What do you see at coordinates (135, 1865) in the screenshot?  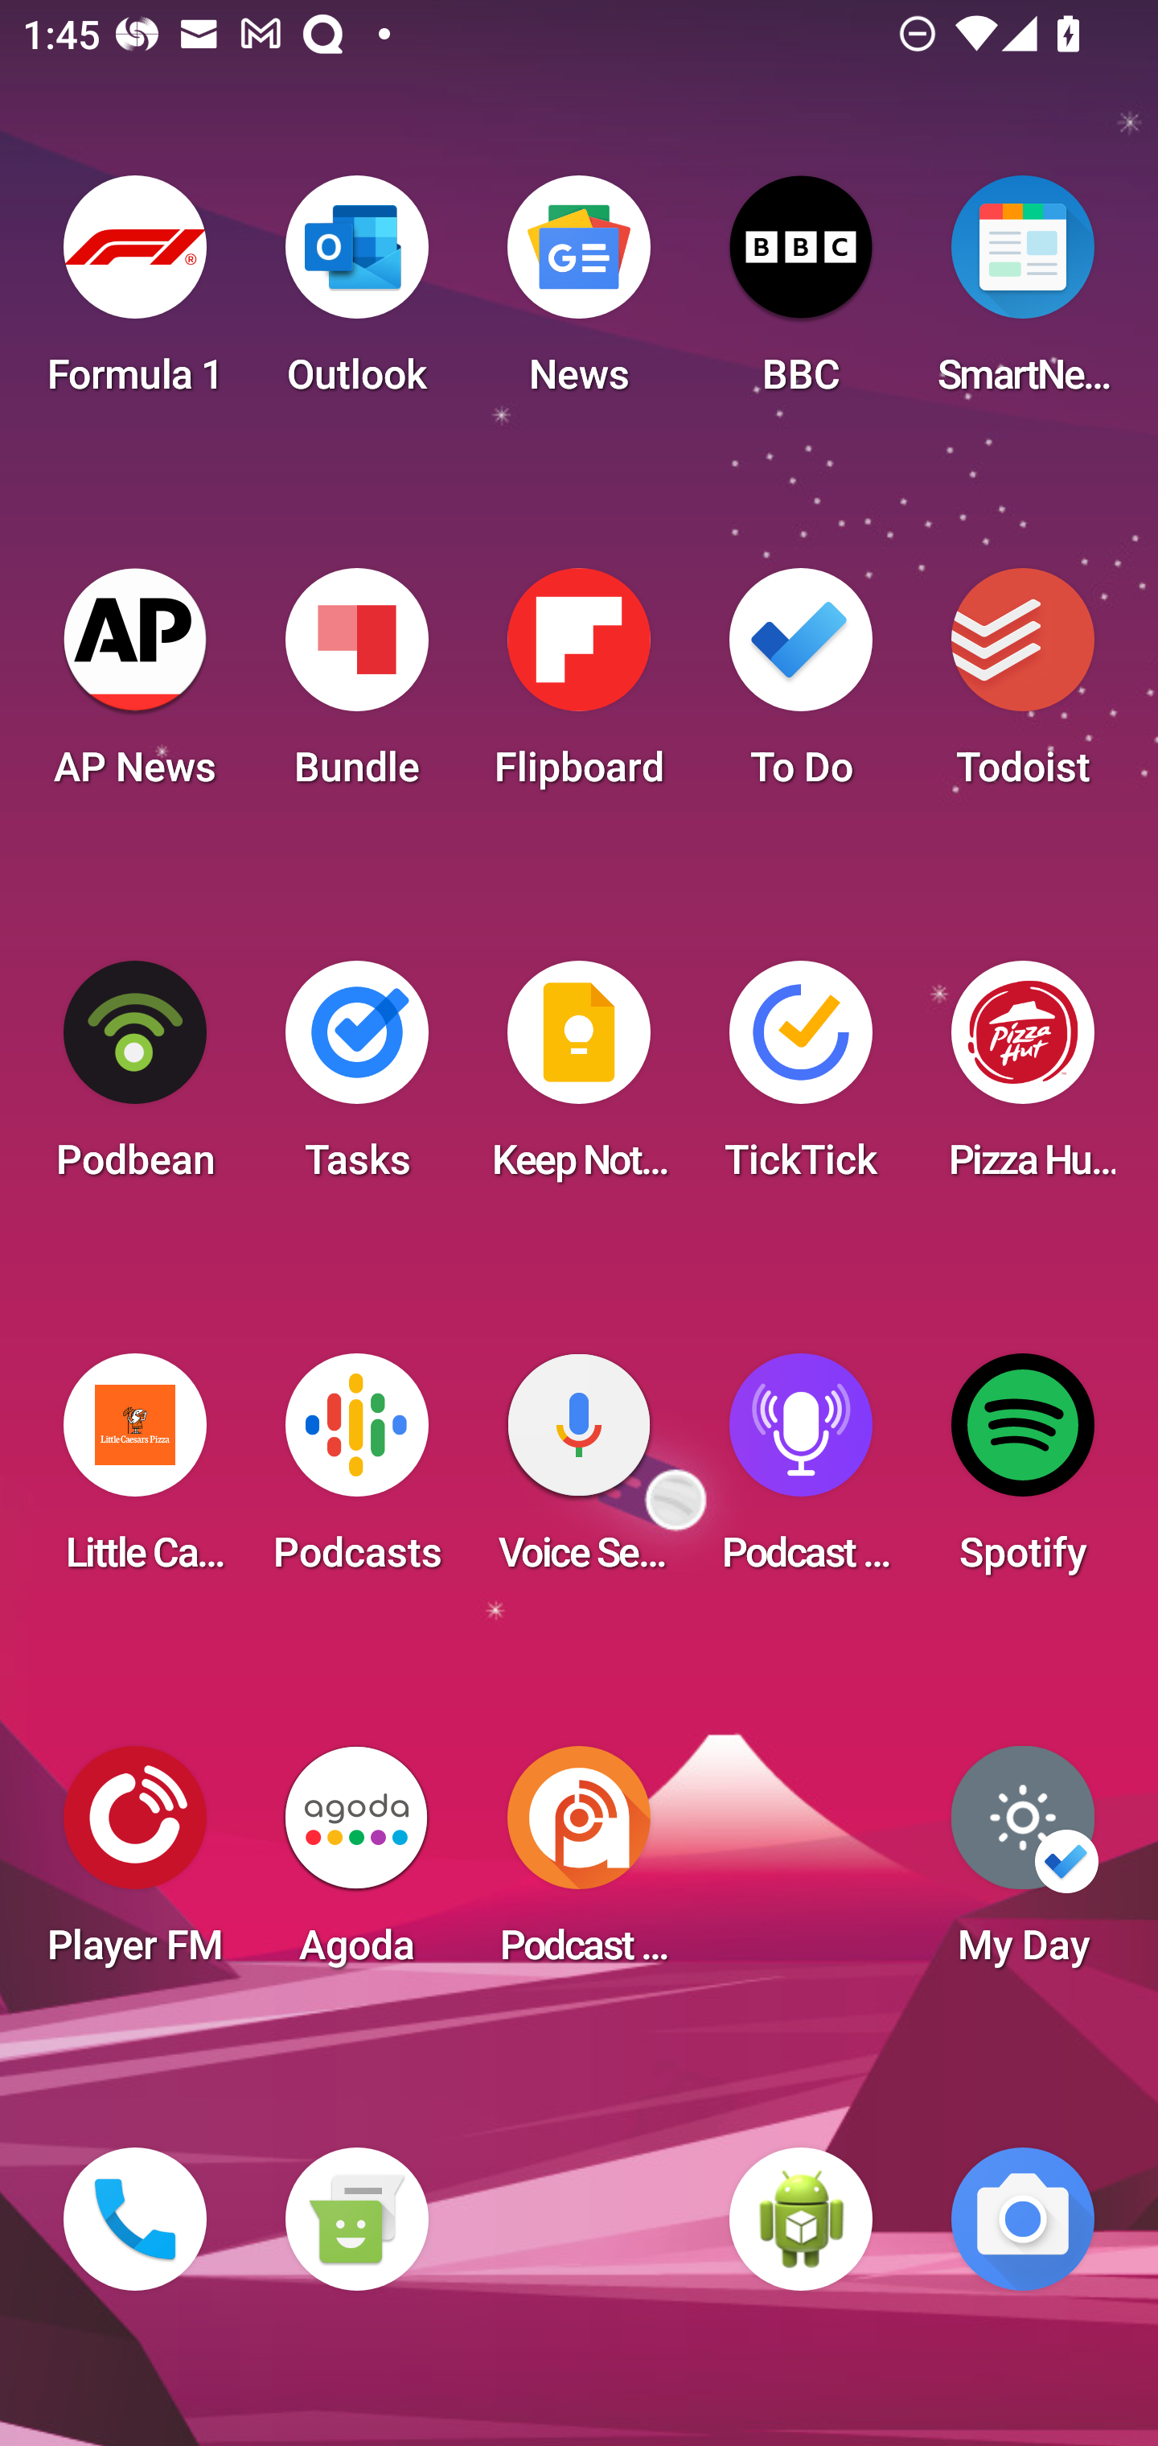 I see `Player FM` at bounding box center [135, 1865].